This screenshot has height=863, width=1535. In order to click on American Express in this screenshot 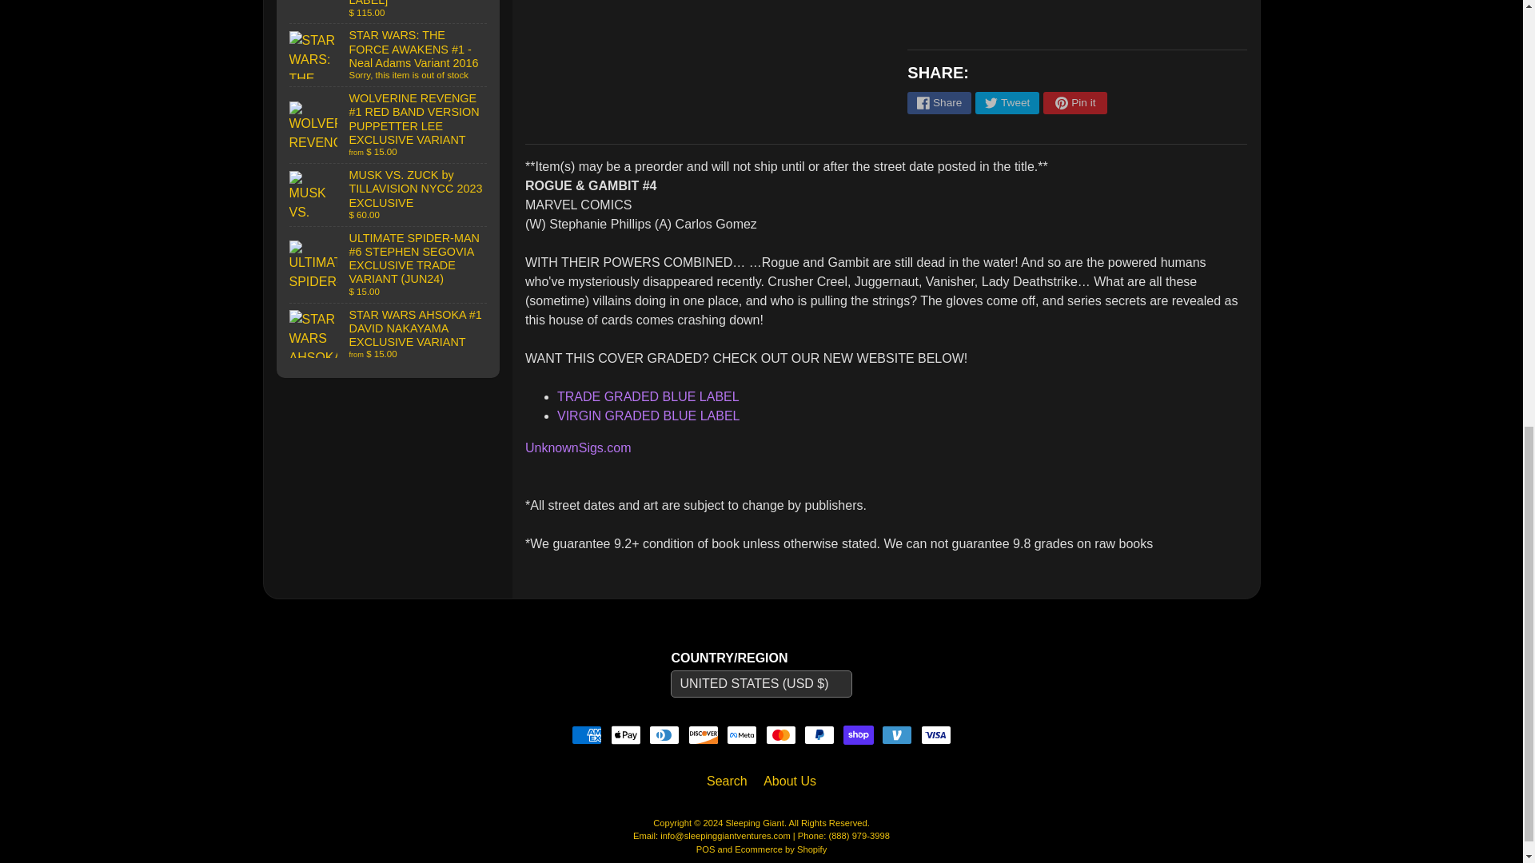, I will do `click(586, 735)`.